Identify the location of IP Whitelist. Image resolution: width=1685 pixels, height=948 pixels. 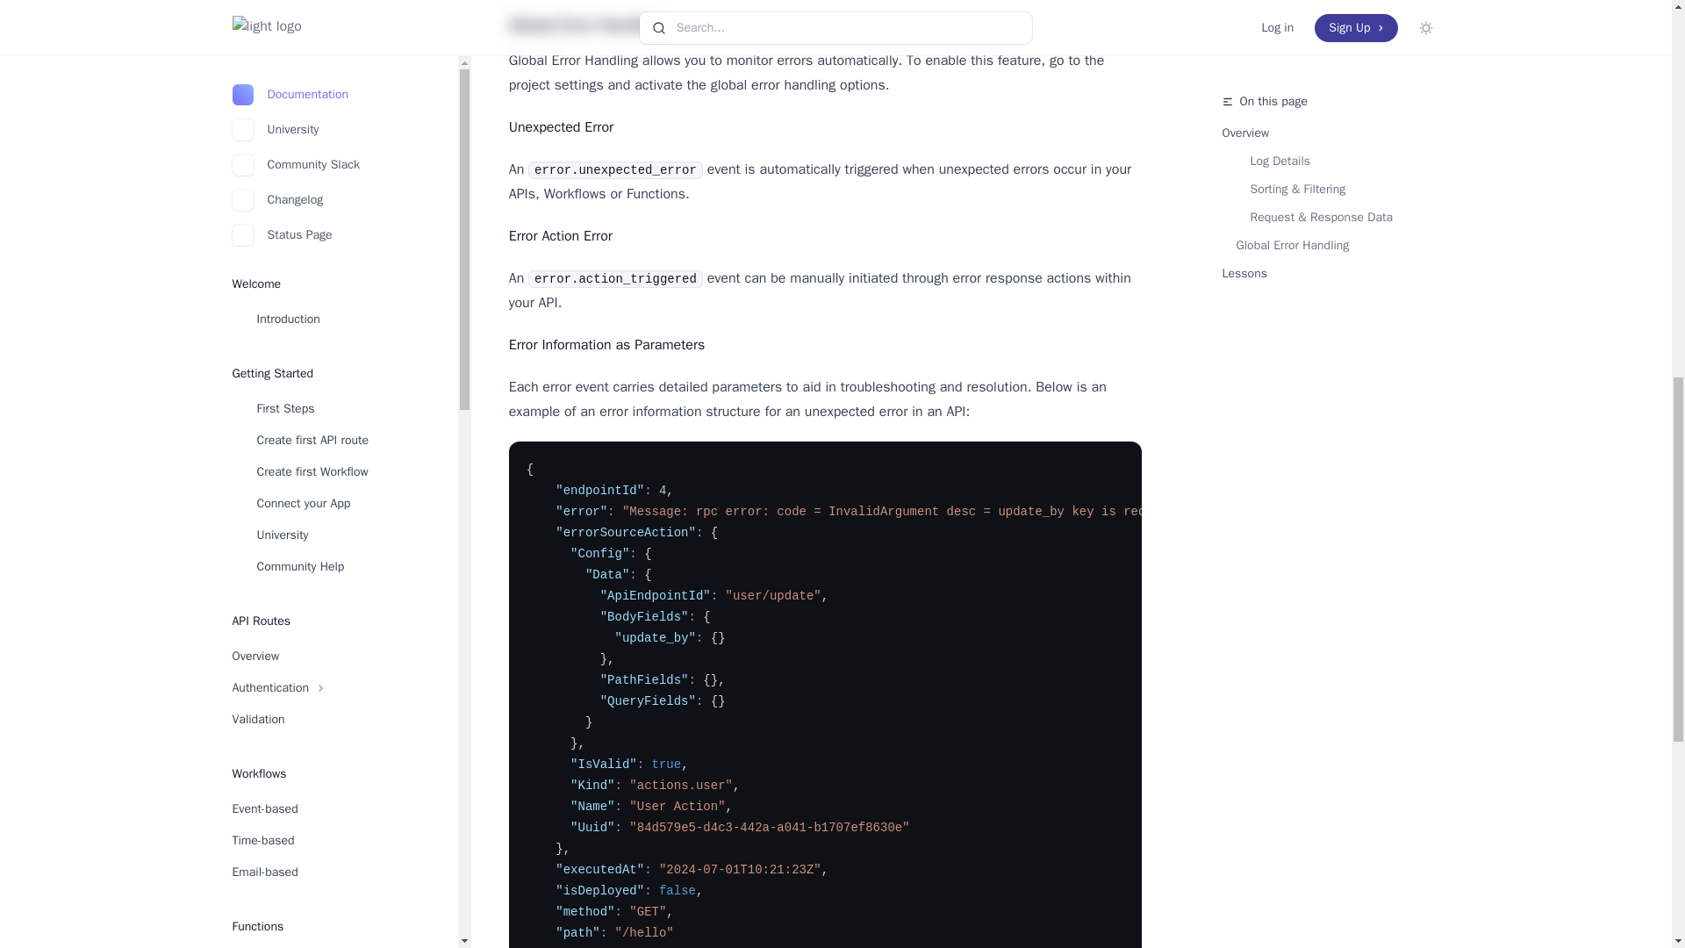
(323, 593).